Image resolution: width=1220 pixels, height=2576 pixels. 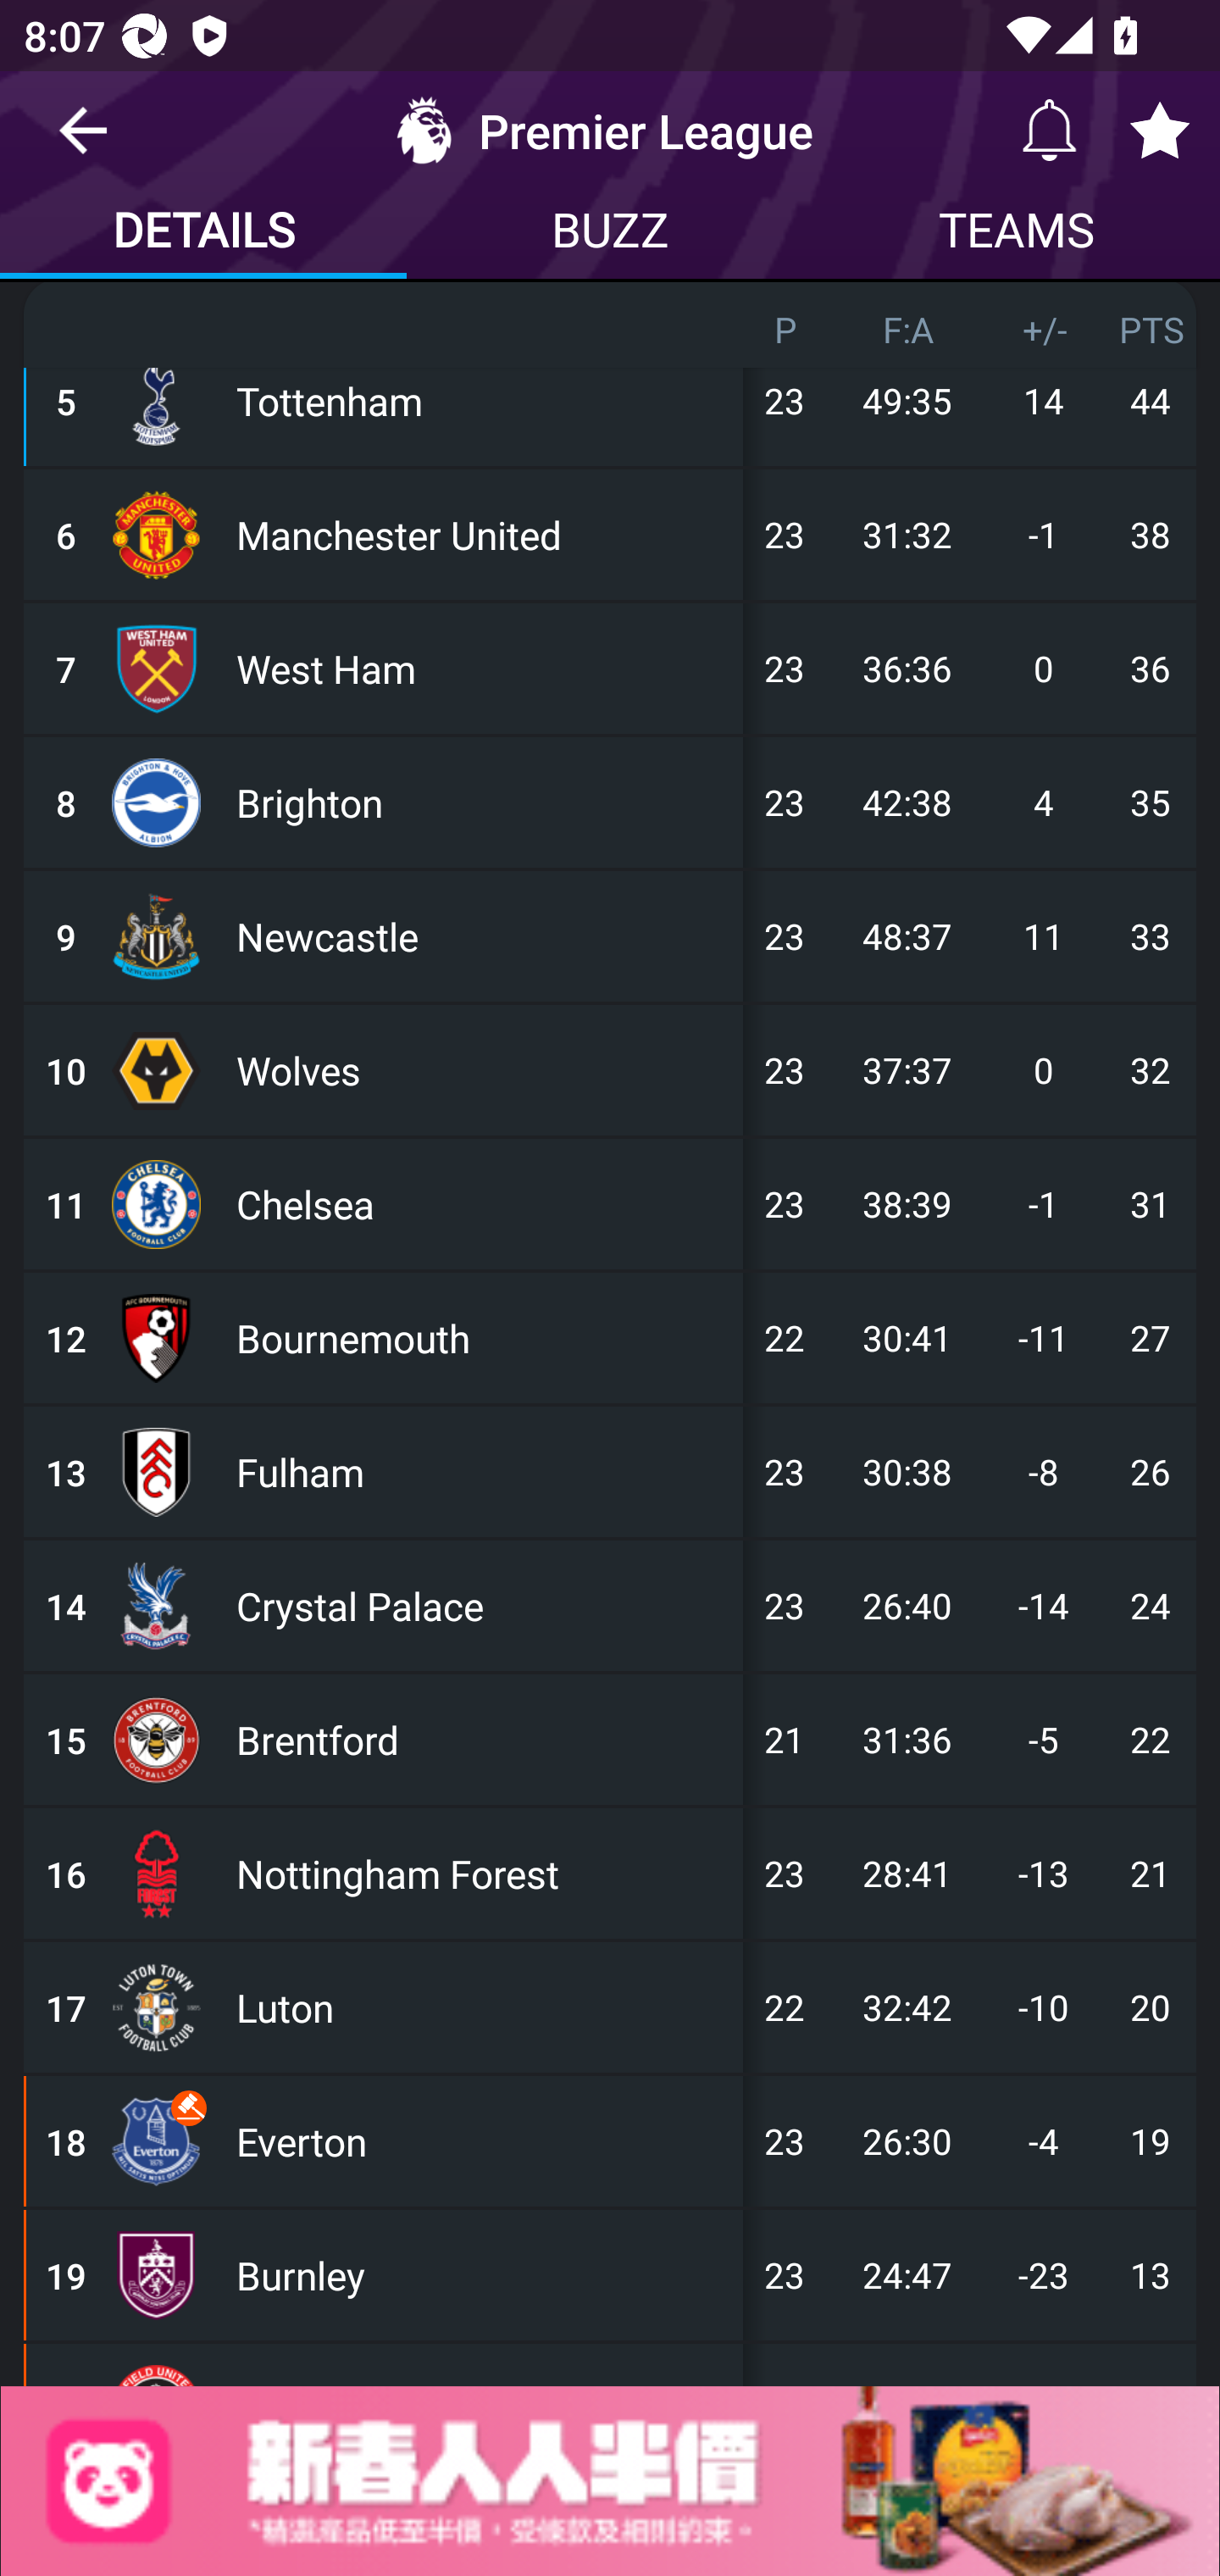 I want to click on 9 Newcastle 23 48:37 11 33, so click(x=610, y=935).